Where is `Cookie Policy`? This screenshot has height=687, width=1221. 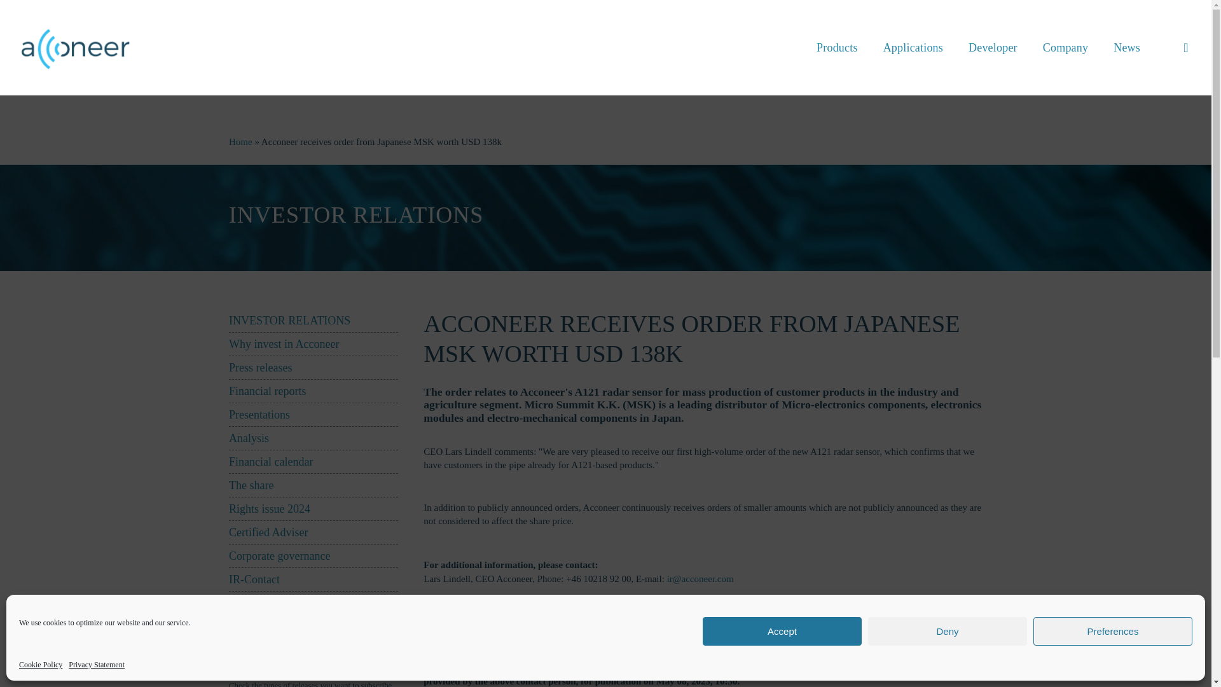
Cookie Policy is located at coordinates (41, 664).